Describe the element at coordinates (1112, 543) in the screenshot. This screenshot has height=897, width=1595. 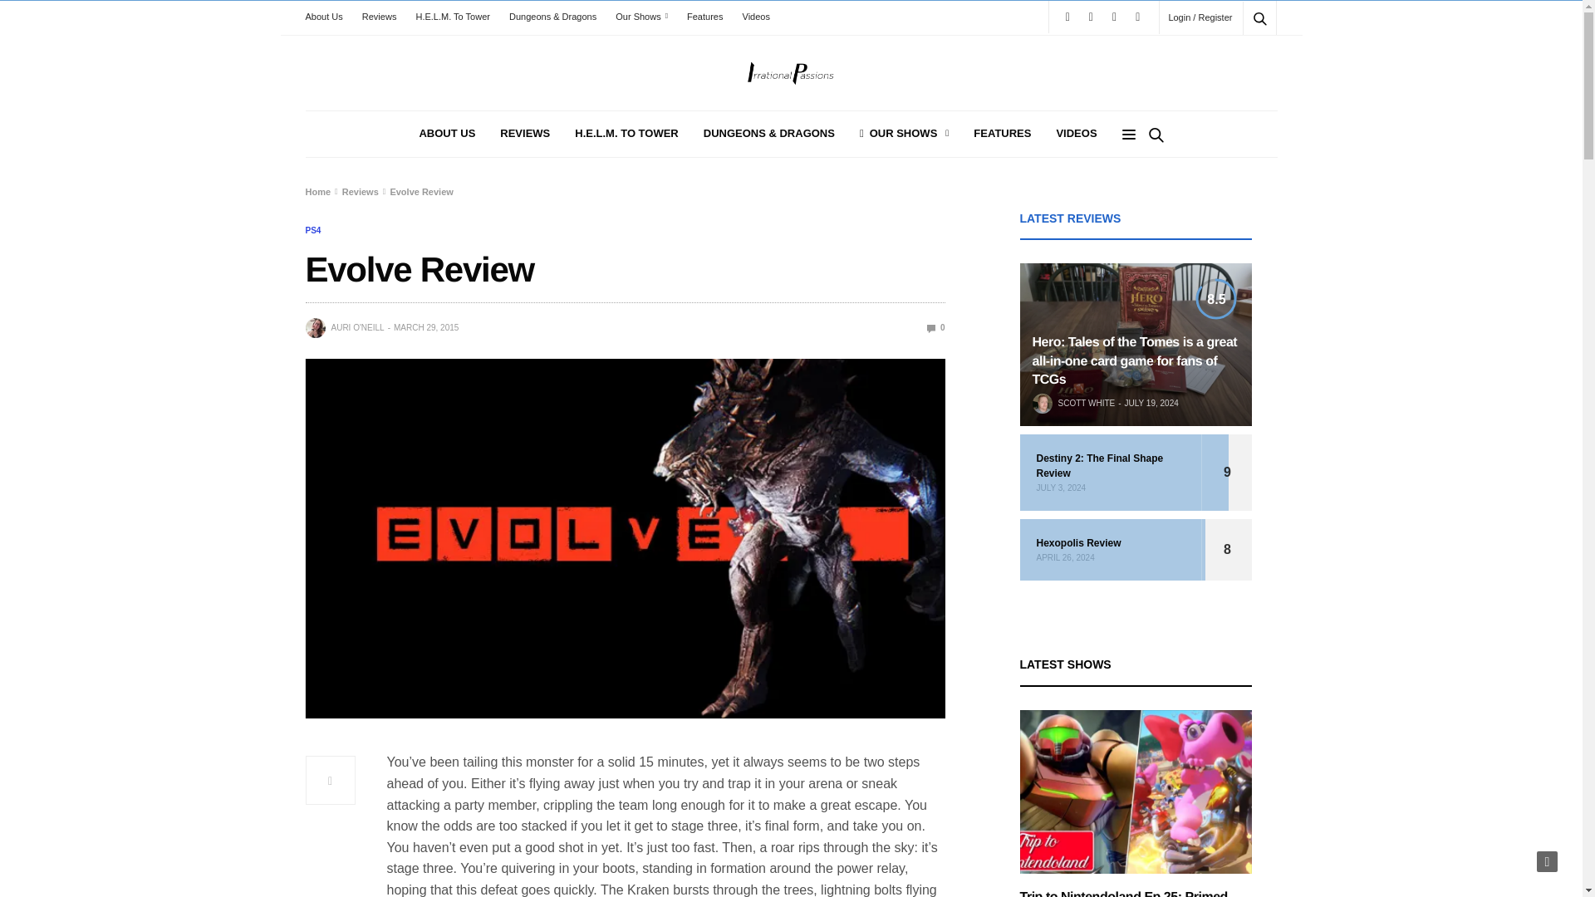
I see `Hexopolis Review` at that location.